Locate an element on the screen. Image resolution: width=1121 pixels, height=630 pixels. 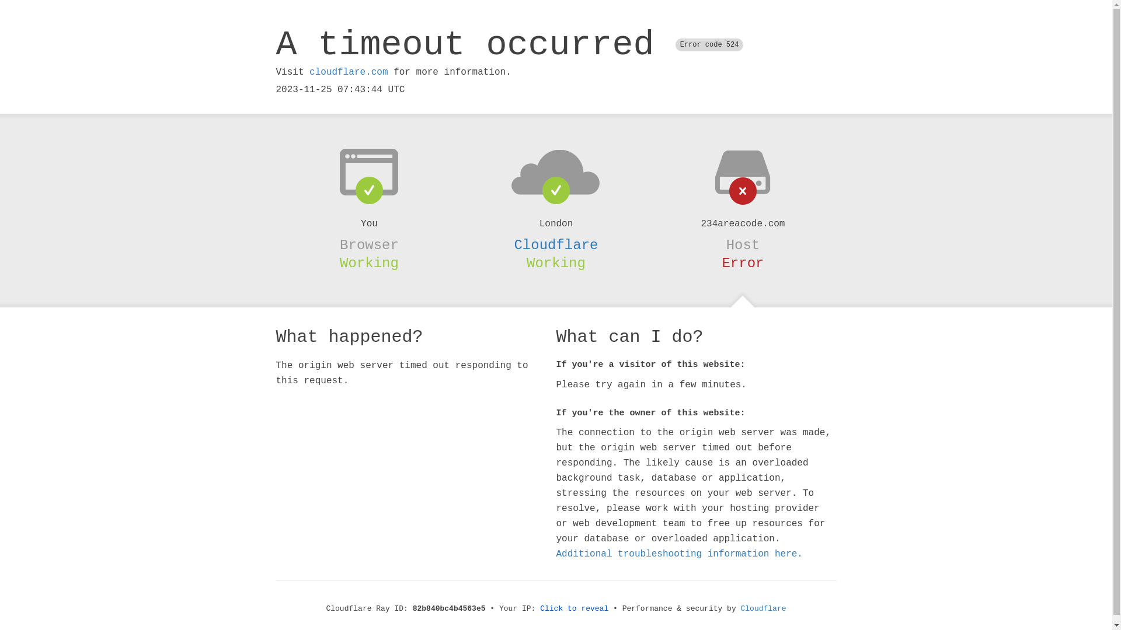
Click to reveal is located at coordinates (575, 609).